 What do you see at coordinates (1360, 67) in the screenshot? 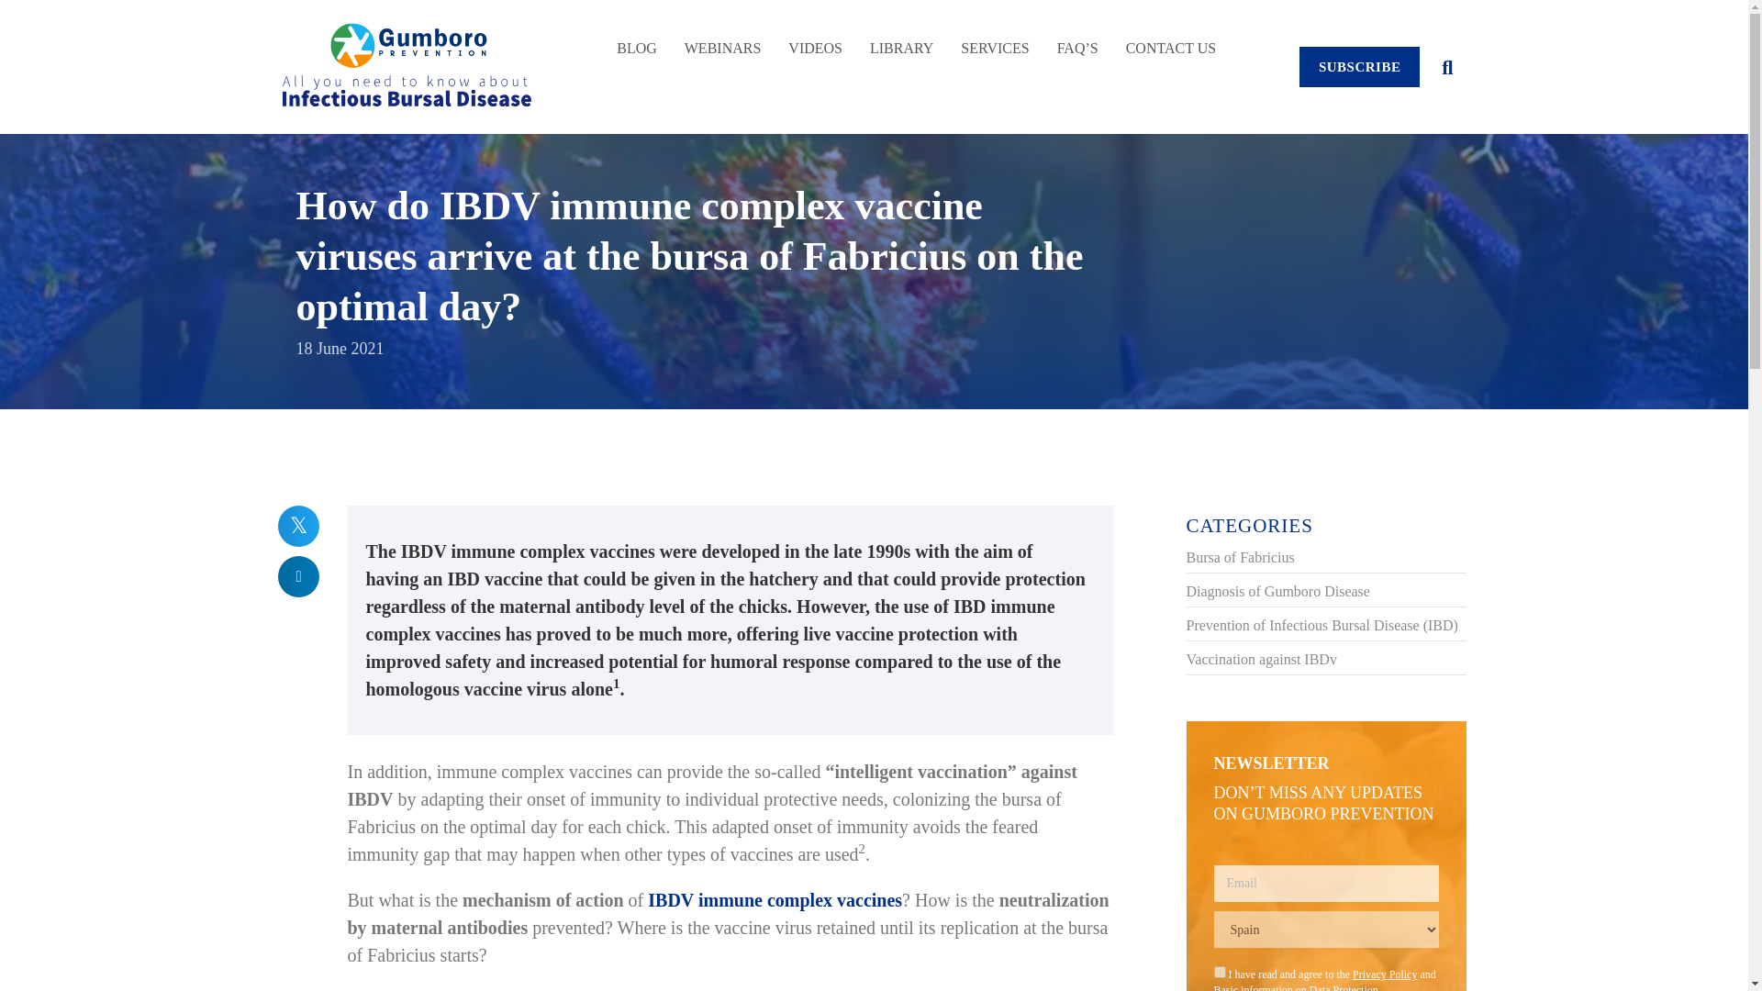
I see `SUBSCRIBE` at bounding box center [1360, 67].